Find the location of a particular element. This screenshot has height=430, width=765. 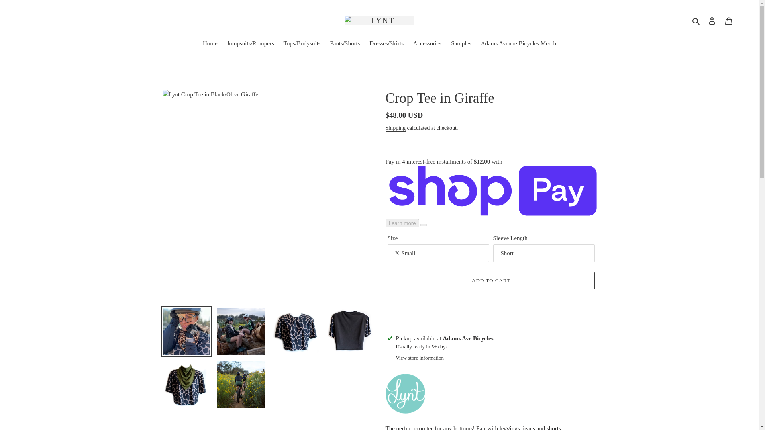

Adams Avenue Bicycles Merch is located at coordinates (518, 44).